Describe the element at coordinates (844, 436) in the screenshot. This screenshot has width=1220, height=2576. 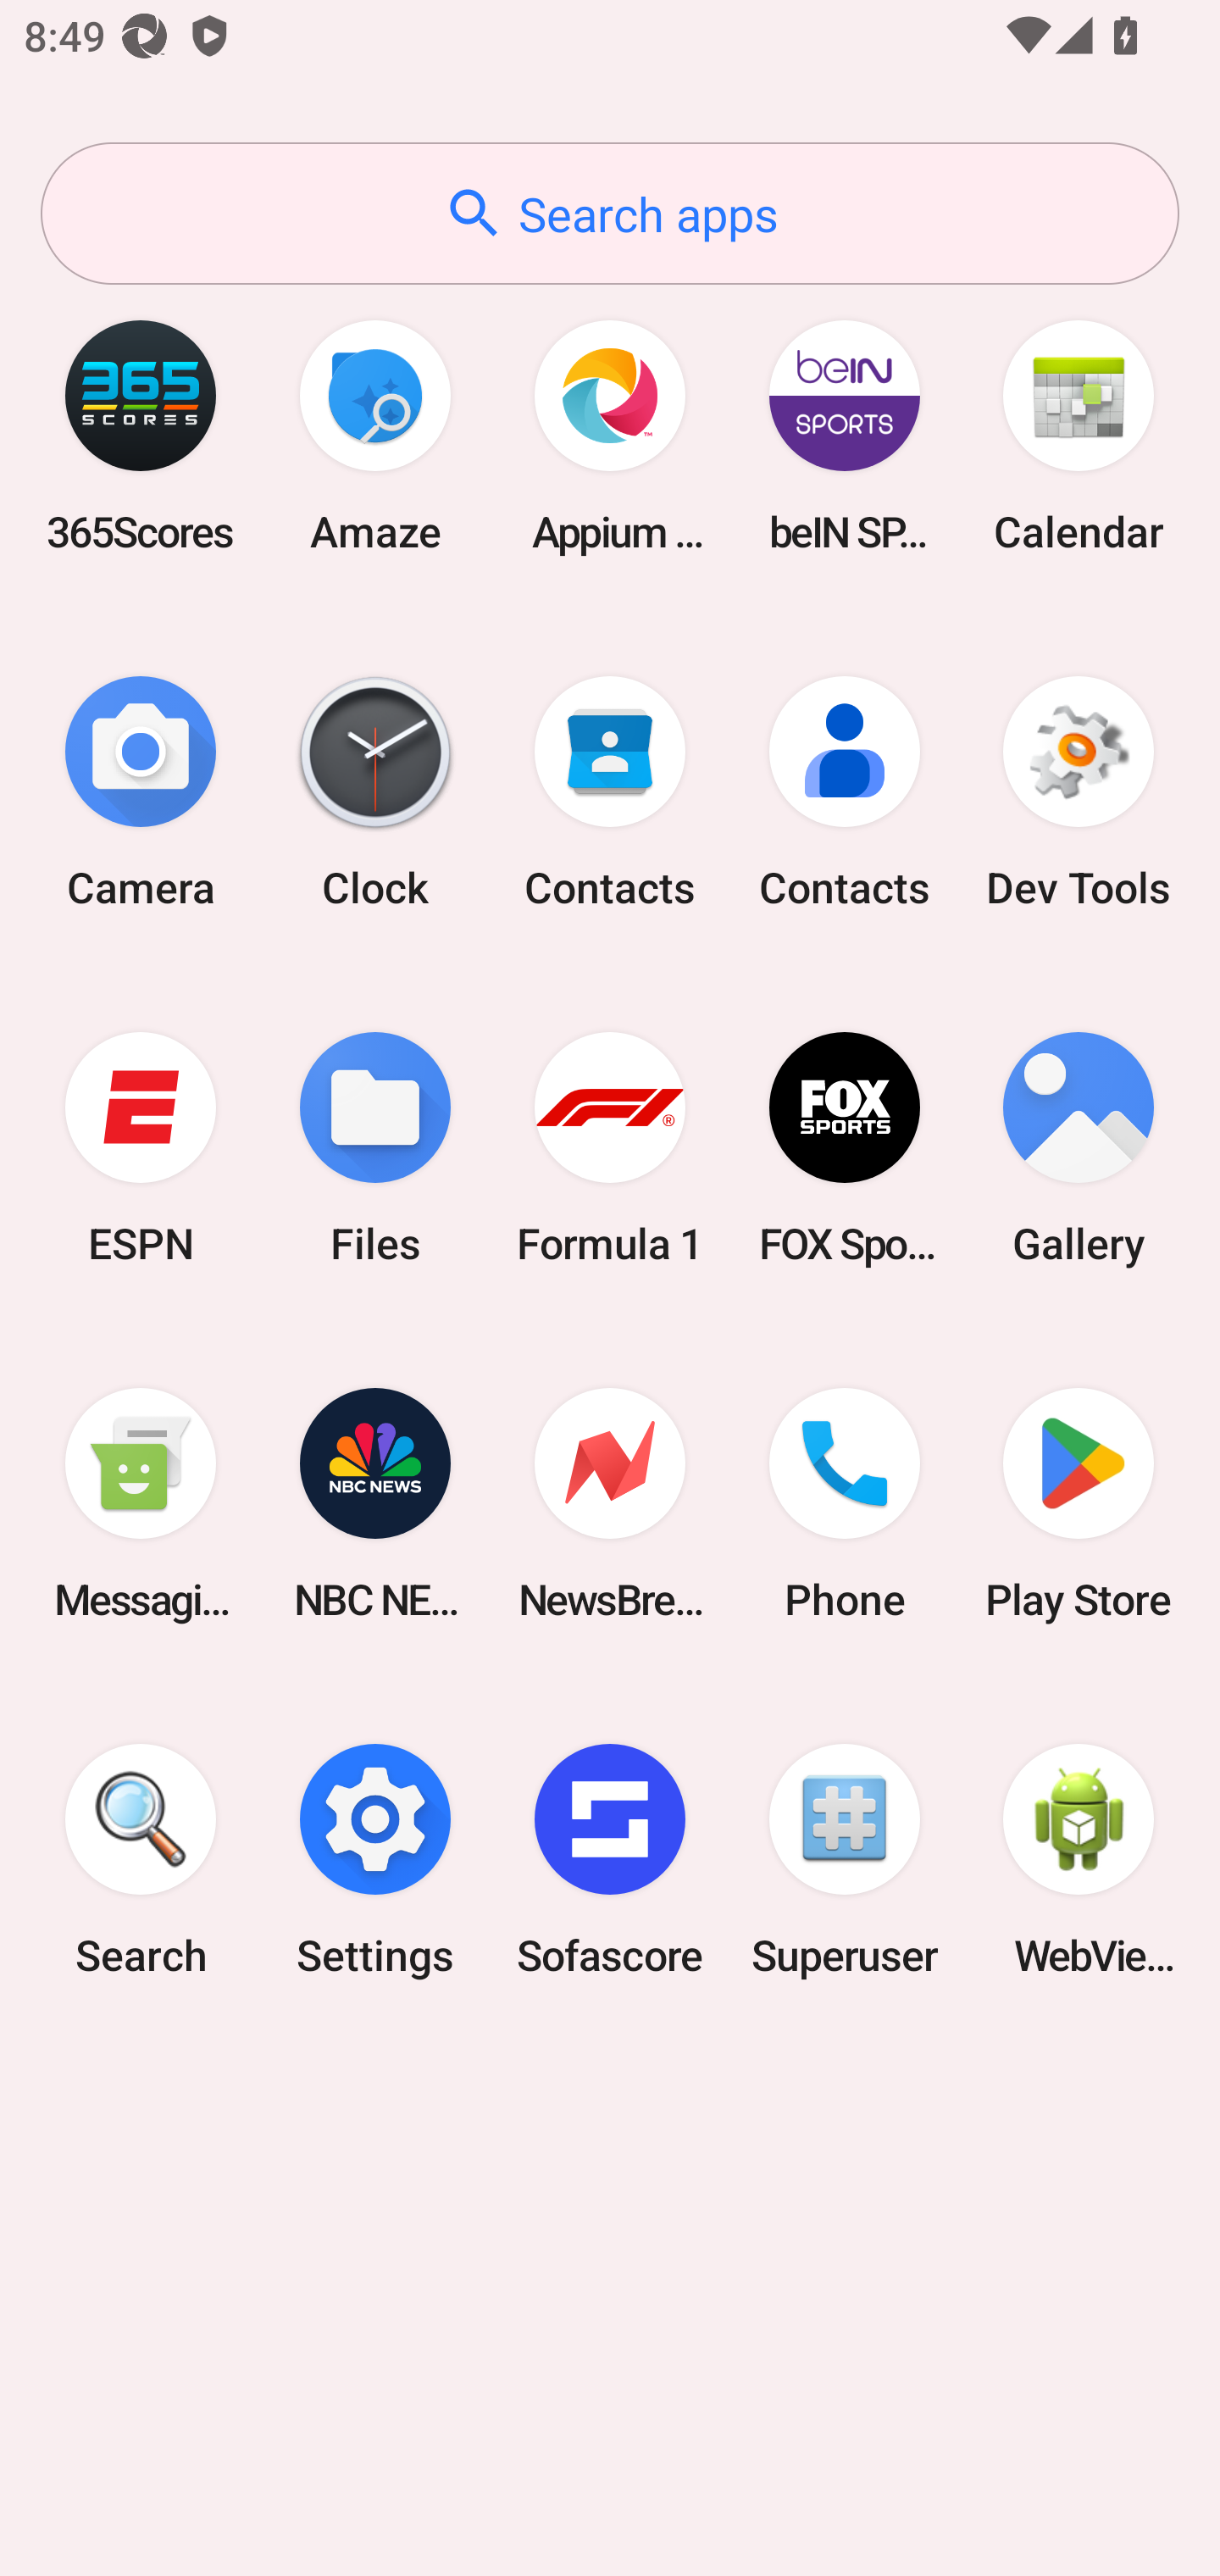
I see `beIN SPORTS` at that location.